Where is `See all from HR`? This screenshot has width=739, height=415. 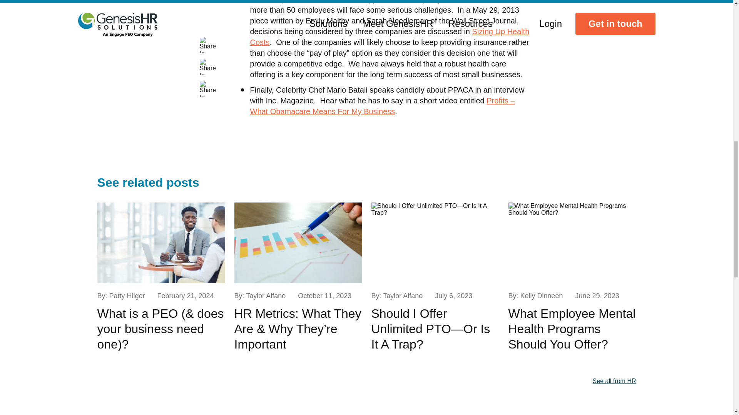 See all from HR is located at coordinates (614, 381).